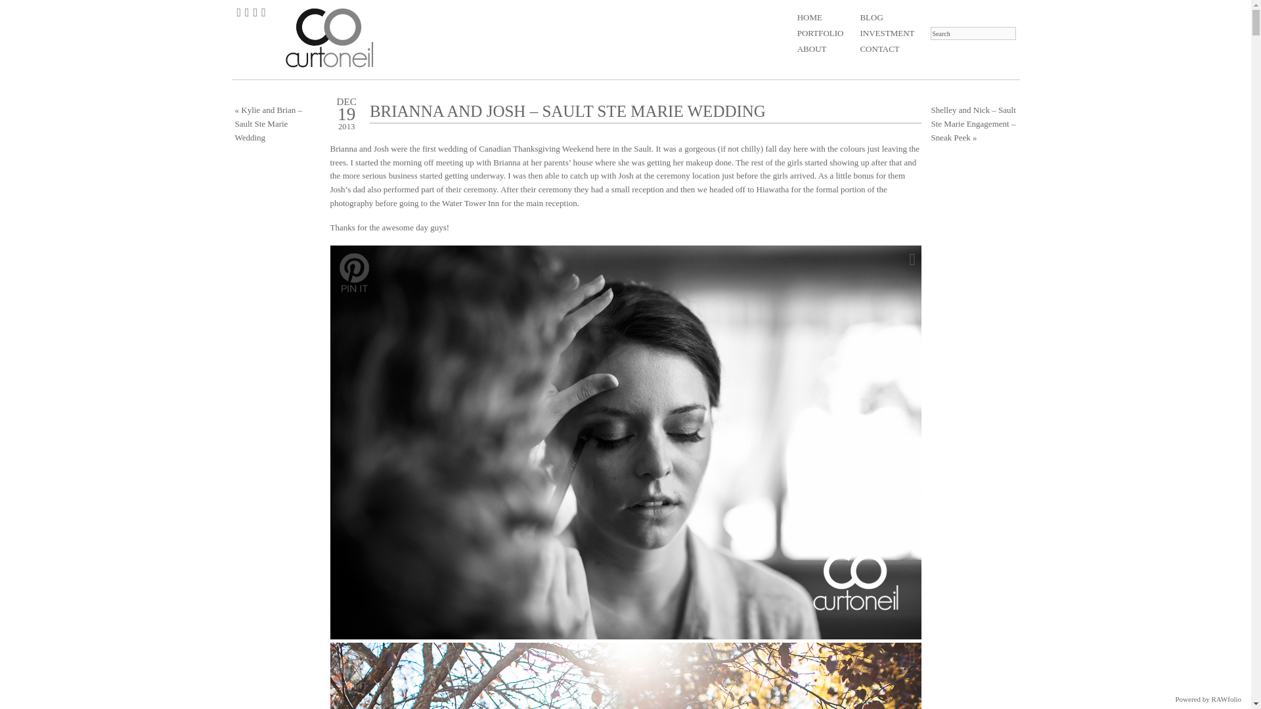 The image size is (1261, 709). What do you see at coordinates (11, 7) in the screenshot?
I see `Go` at bounding box center [11, 7].